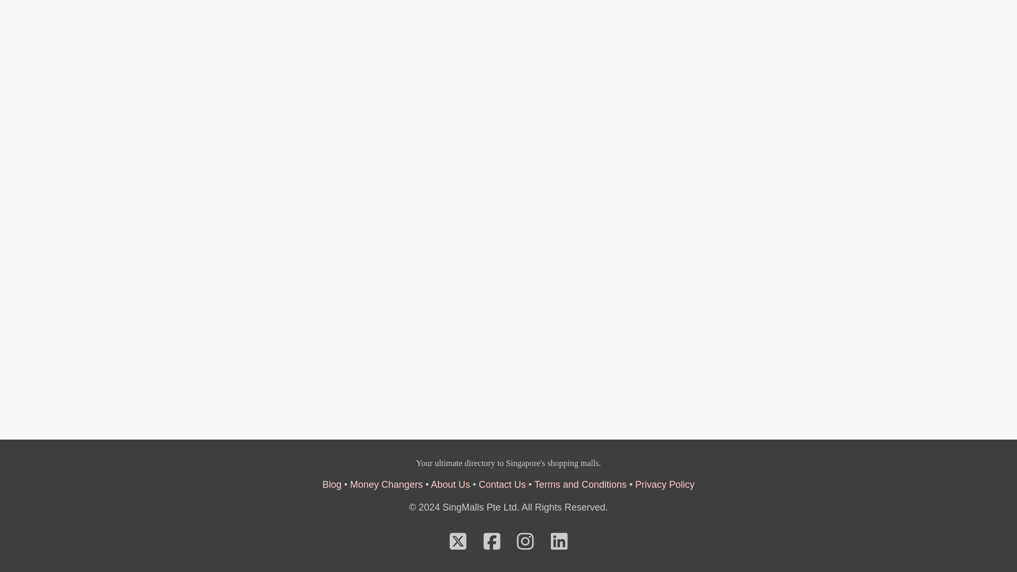  I want to click on Contact Us, so click(502, 484).